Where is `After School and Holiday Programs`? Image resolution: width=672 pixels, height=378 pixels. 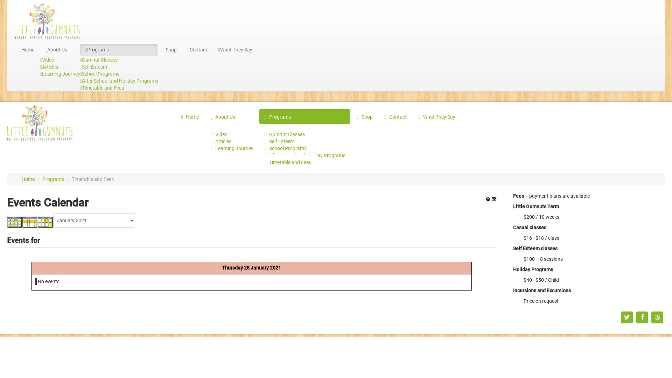 After School and Holiday Programs is located at coordinates (305, 155).